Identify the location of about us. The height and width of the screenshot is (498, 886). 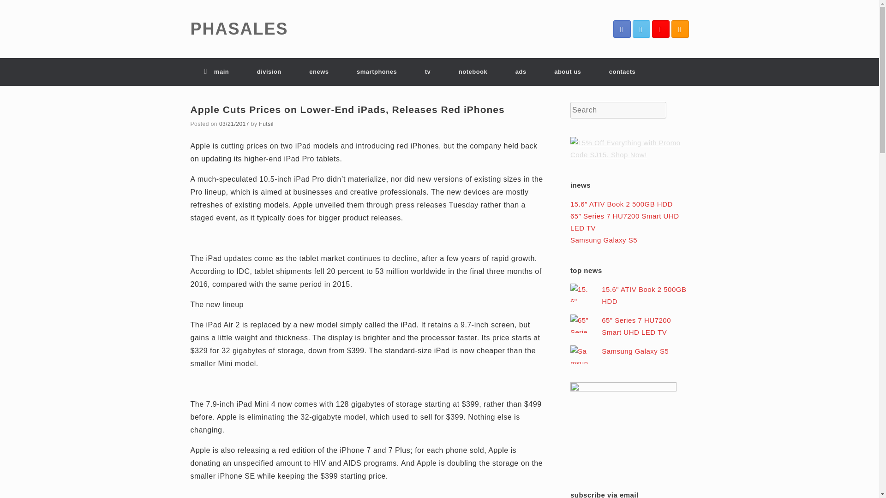
(568, 72).